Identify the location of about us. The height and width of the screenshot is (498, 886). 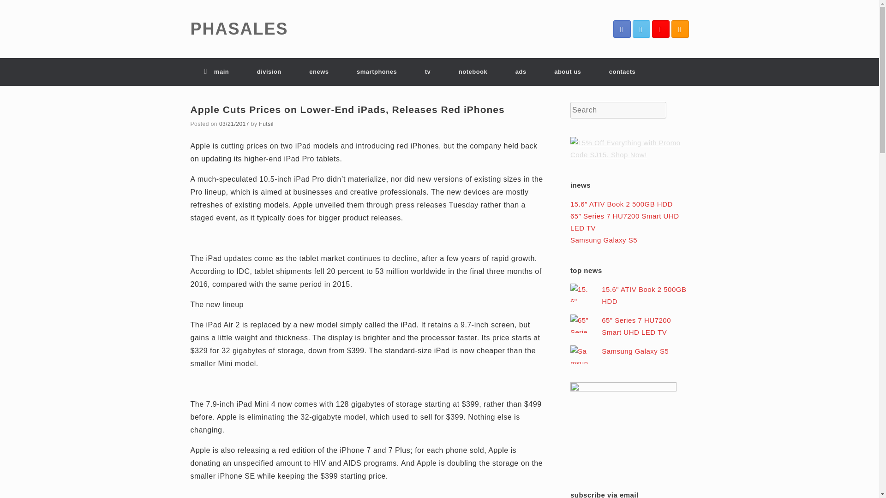
(568, 72).